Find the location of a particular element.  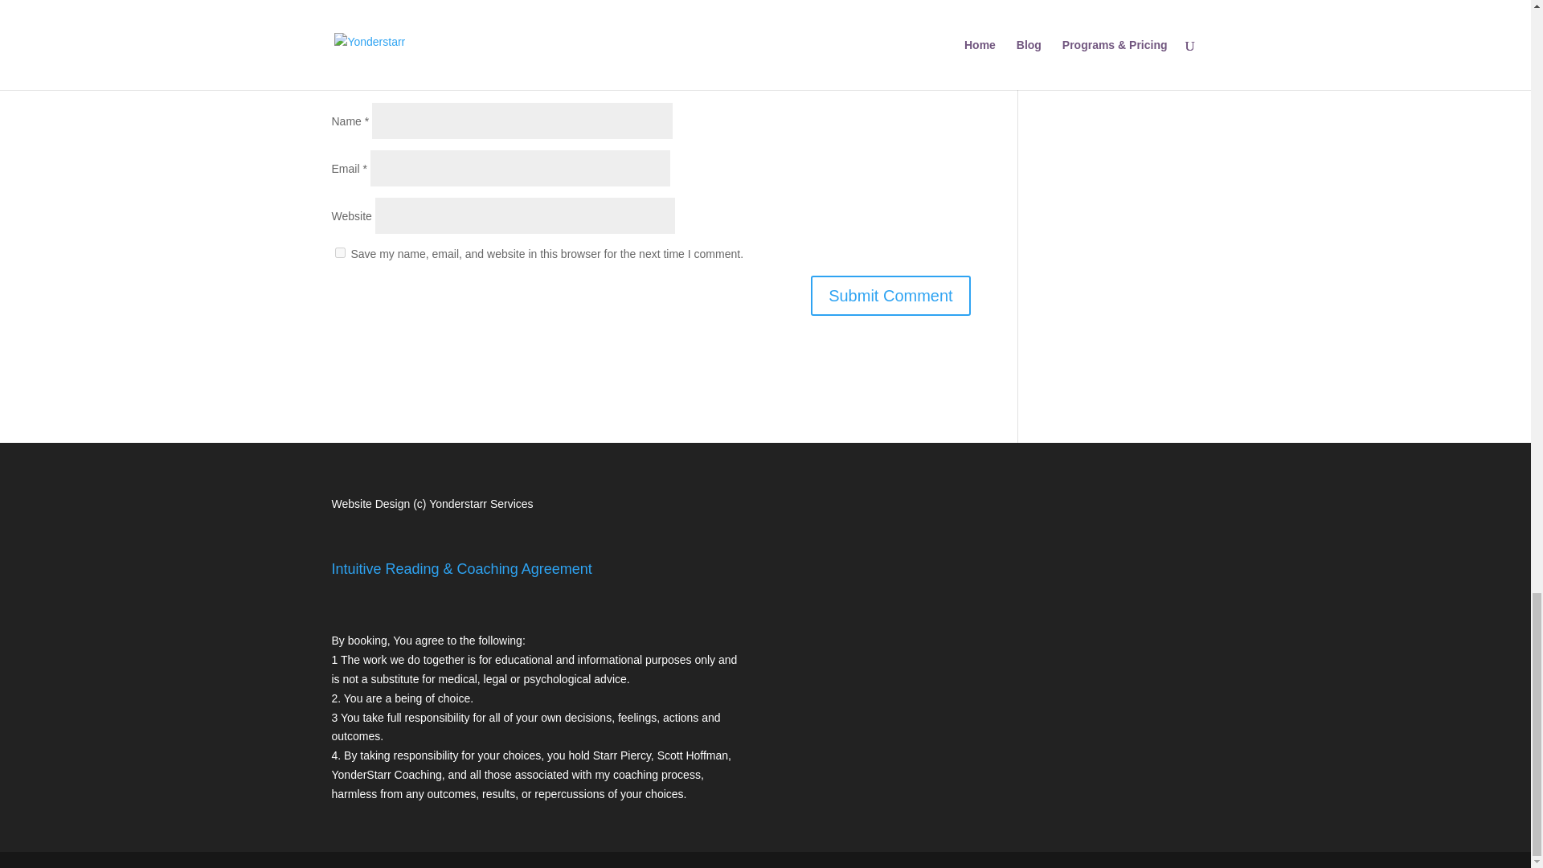

yes is located at coordinates (339, 252).